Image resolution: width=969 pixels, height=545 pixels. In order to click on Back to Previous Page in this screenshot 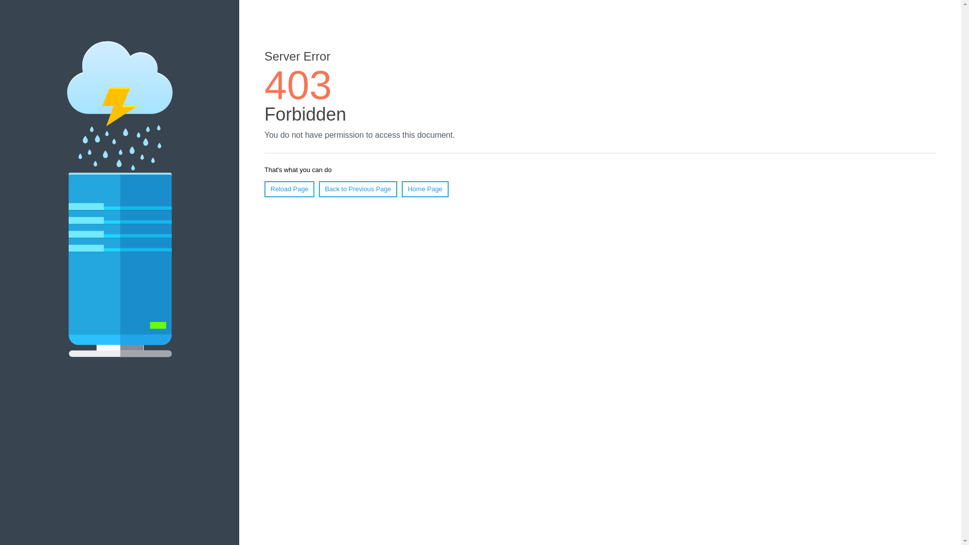, I will do `click(358, 189)`.